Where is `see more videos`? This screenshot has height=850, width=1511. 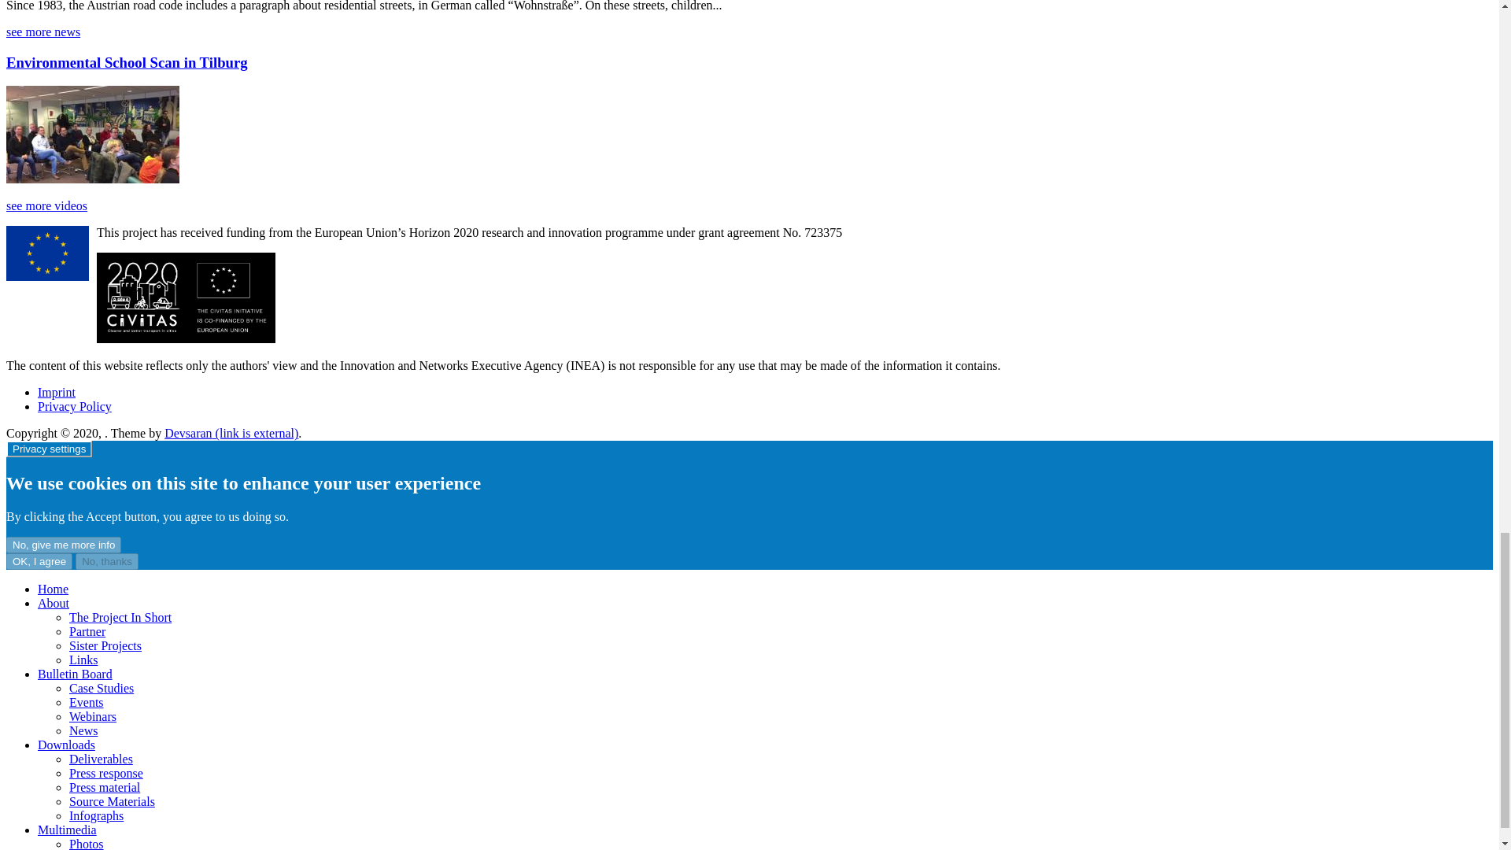 see more videos is located at coordinates (46, 205).